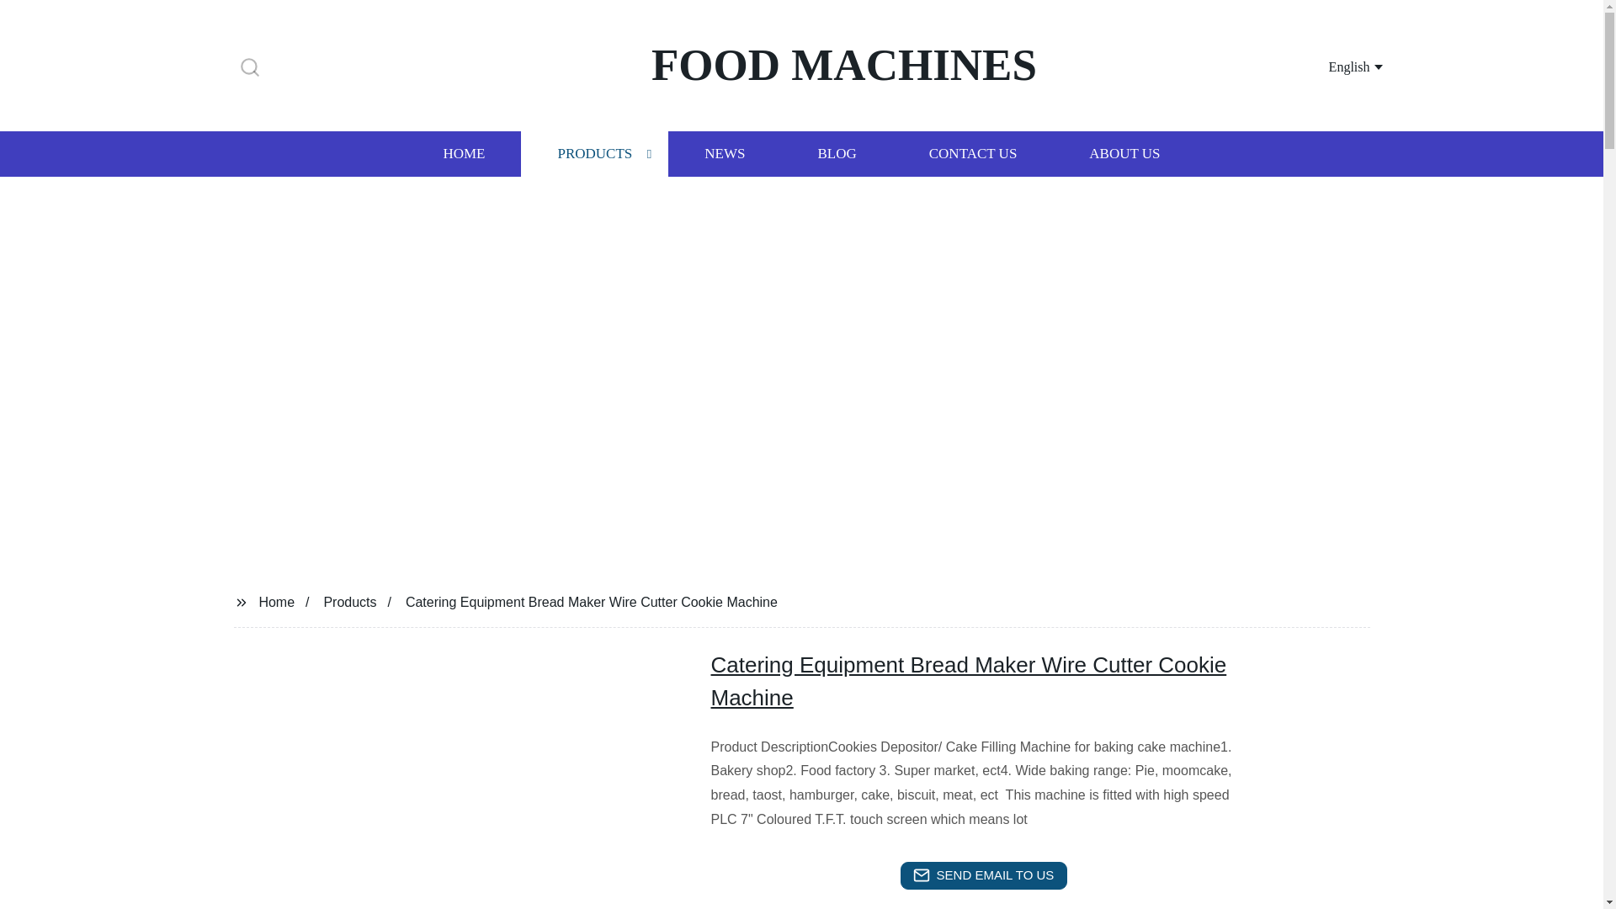 Image resolution: width=1616 pixels, height=909 pixels. I want to click on SEND EMAIL TO US, so click(983, 875).